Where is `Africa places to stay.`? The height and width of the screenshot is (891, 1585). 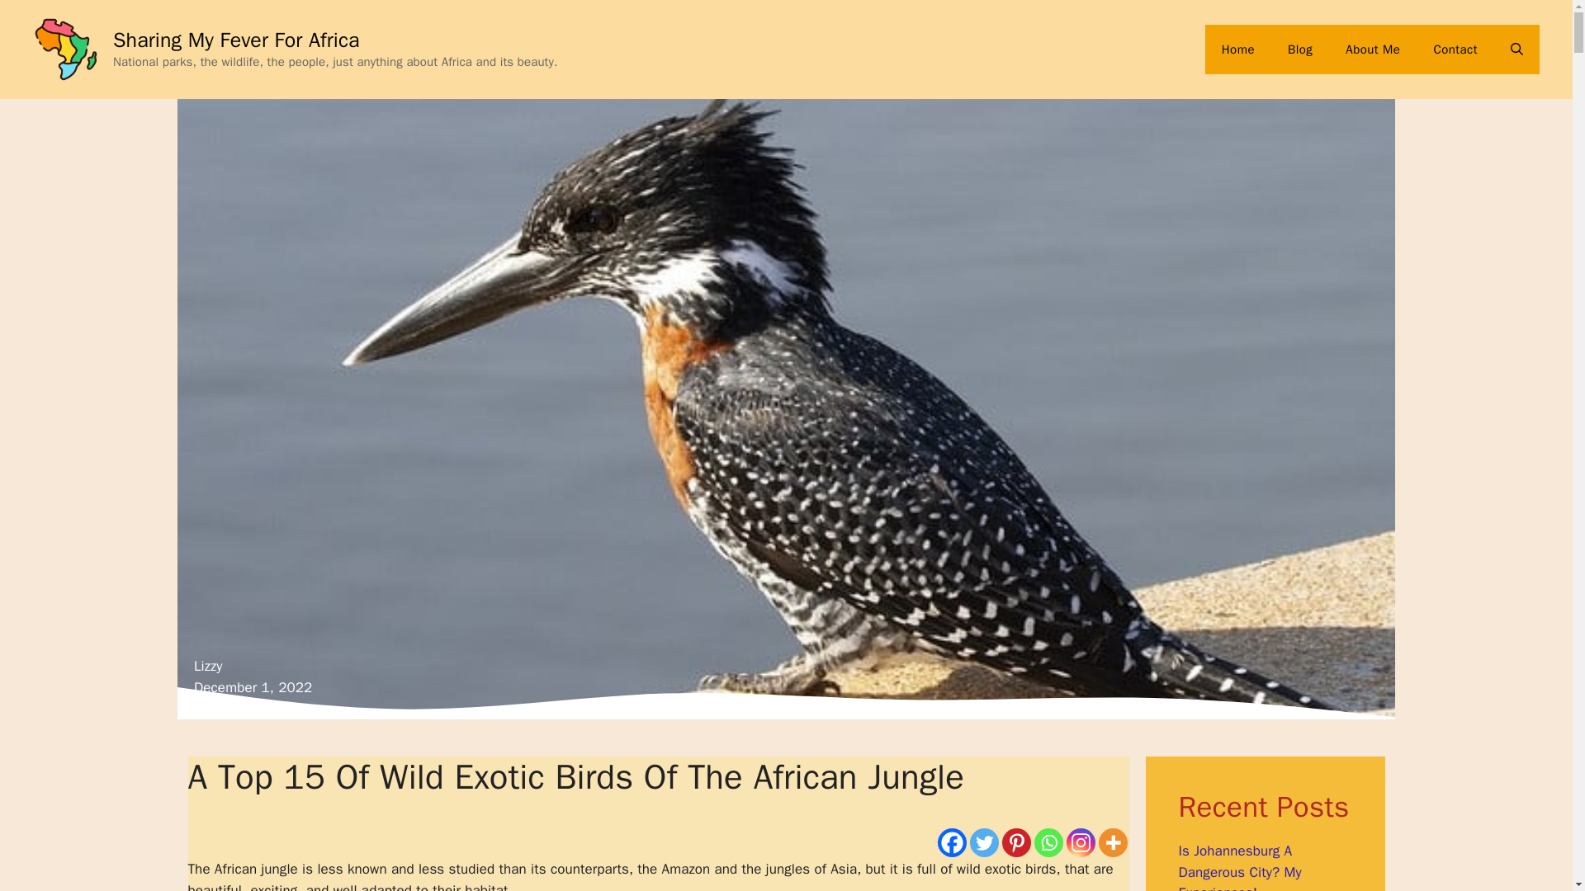 Africa places to stay. is located at coordinates (1237, 49).